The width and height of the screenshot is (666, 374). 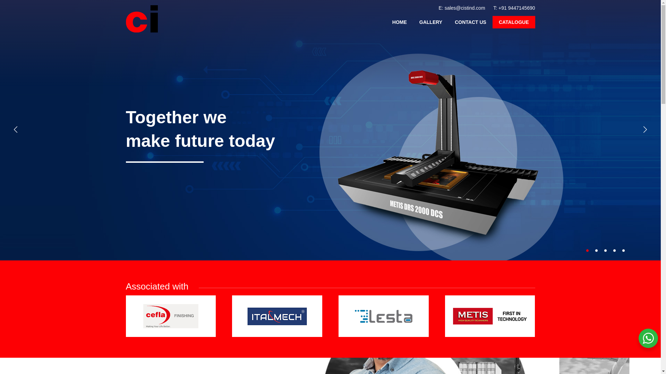 What do you see at coordinates (430, 22) in the screenshot?
I see `GALLERY` at bounding box center [430, 22].